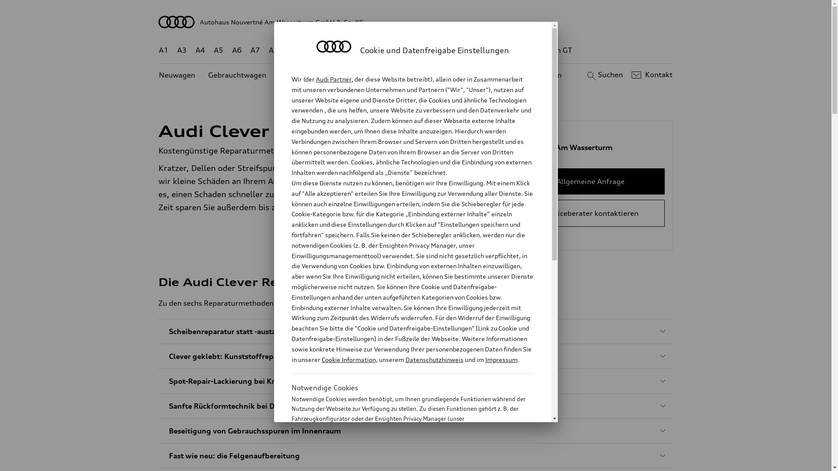 This screenshot has width=838, height=471. Describe the element at coordinates (556, 51) in the screenshot. I see `e-tron GT` at that location.